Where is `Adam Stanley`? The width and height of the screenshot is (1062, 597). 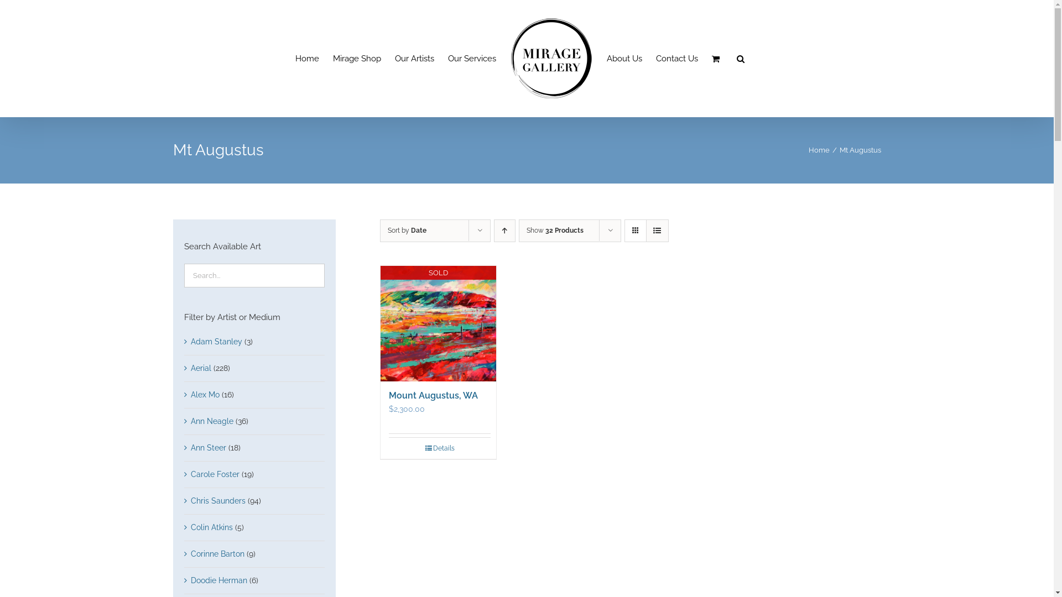 Adam Stanley is located at coordinates (216, 342).